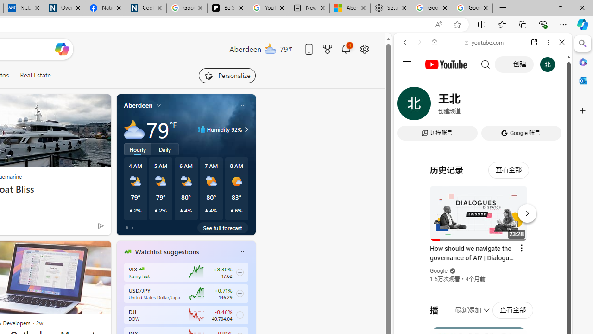  Describe the element at coordinates (434, 83) in the screenshot. I see `This site scope` at that location.